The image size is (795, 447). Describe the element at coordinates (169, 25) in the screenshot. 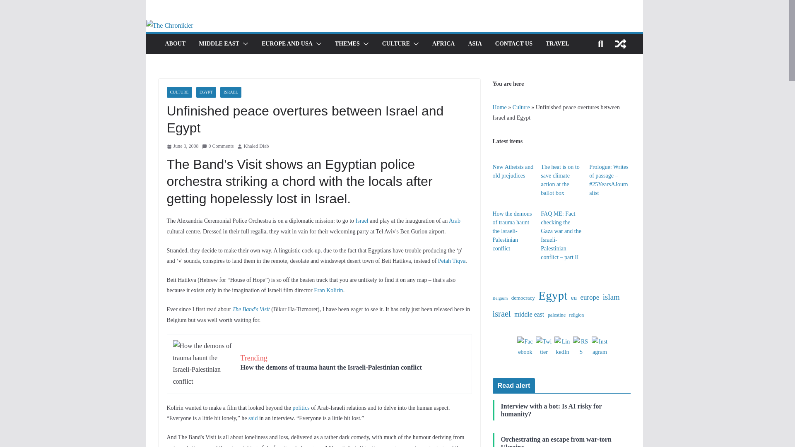

I see `The Chronikler` at that location.